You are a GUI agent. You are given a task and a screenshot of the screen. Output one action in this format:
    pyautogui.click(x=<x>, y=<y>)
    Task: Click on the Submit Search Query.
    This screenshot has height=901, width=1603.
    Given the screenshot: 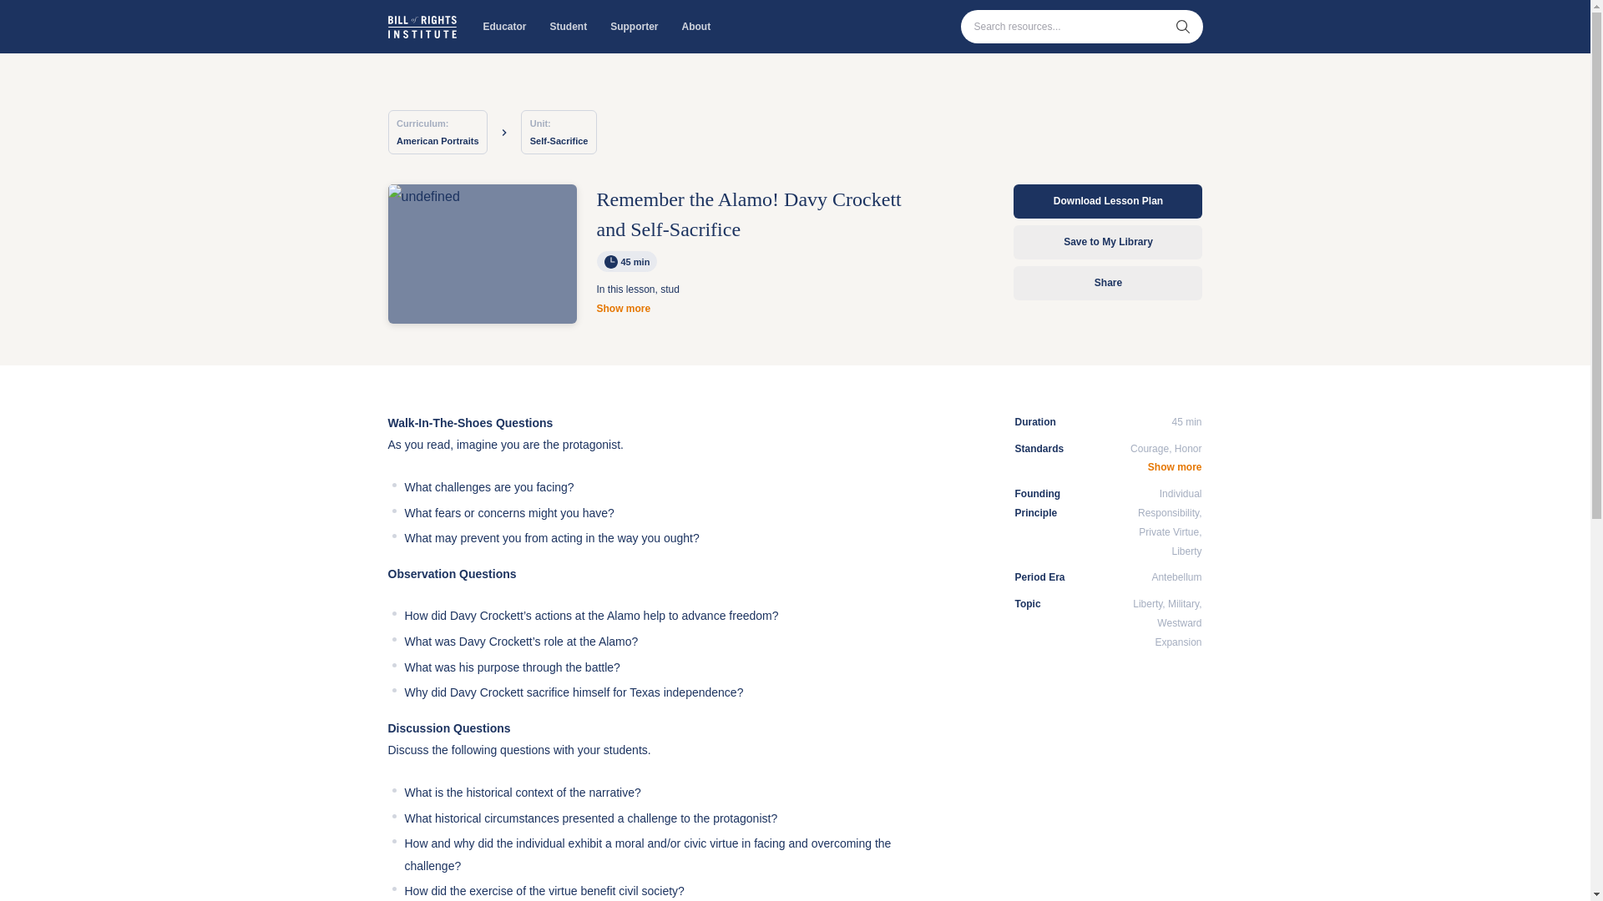 What is the action you would take?
    pyautogui.click(x=1182, y=27)
    